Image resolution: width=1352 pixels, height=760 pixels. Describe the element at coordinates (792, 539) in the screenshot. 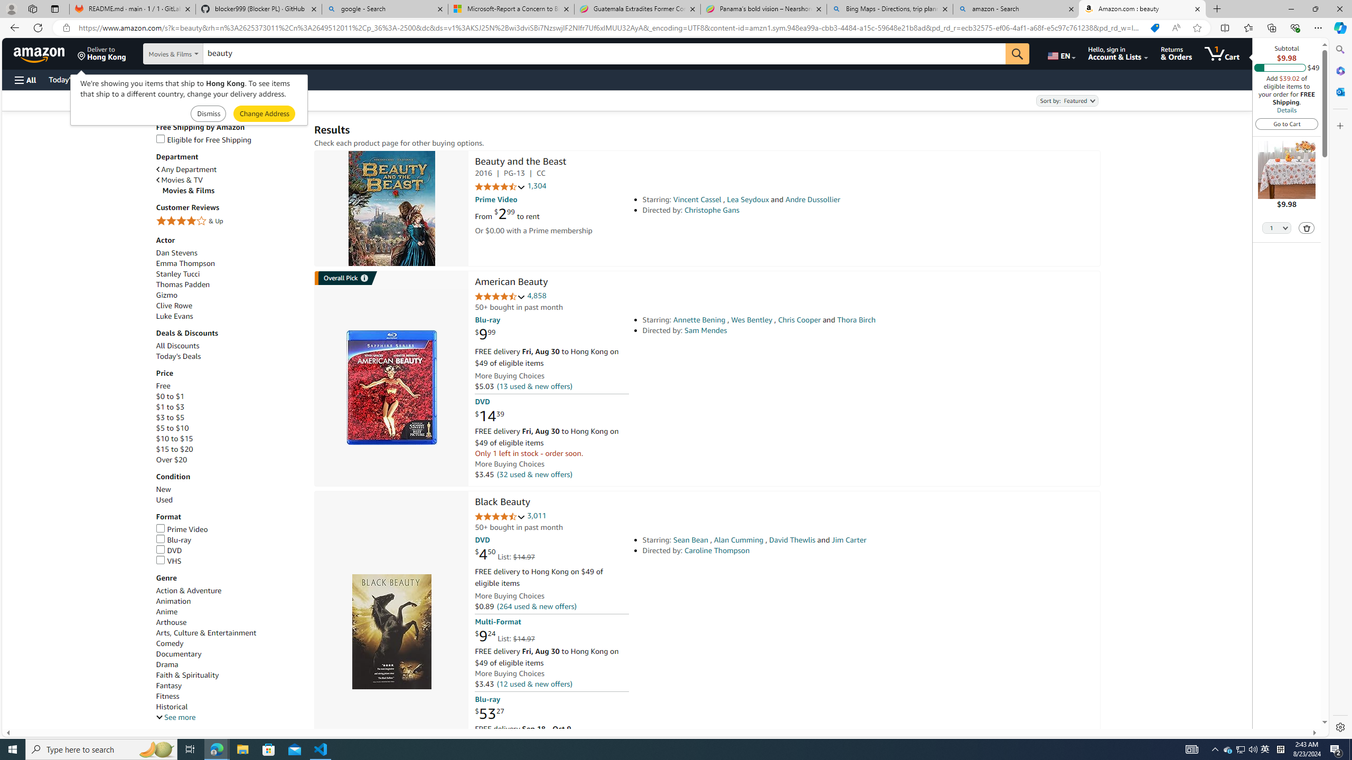

I see `David Thewlis` at that location.